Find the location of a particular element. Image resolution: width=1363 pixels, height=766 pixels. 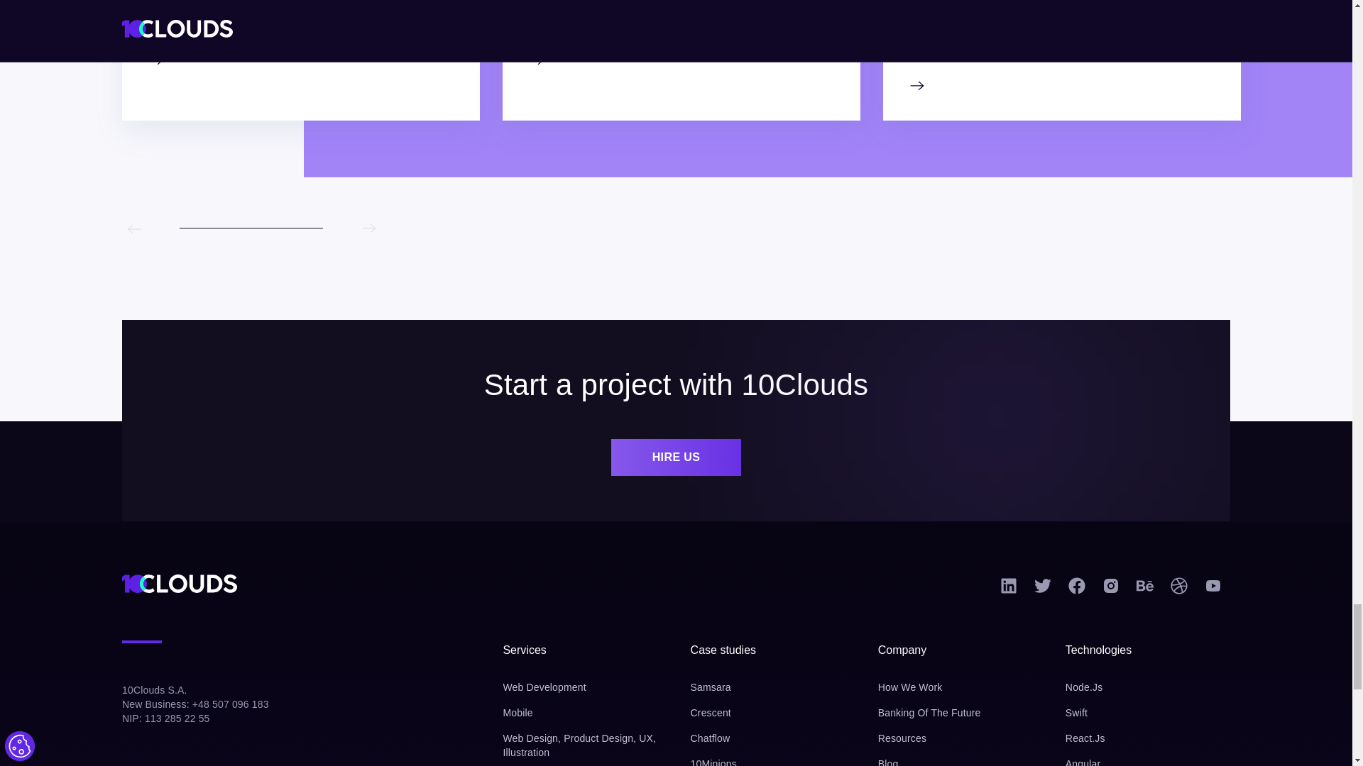

Dribble account is located at coordinates (1179, 591).